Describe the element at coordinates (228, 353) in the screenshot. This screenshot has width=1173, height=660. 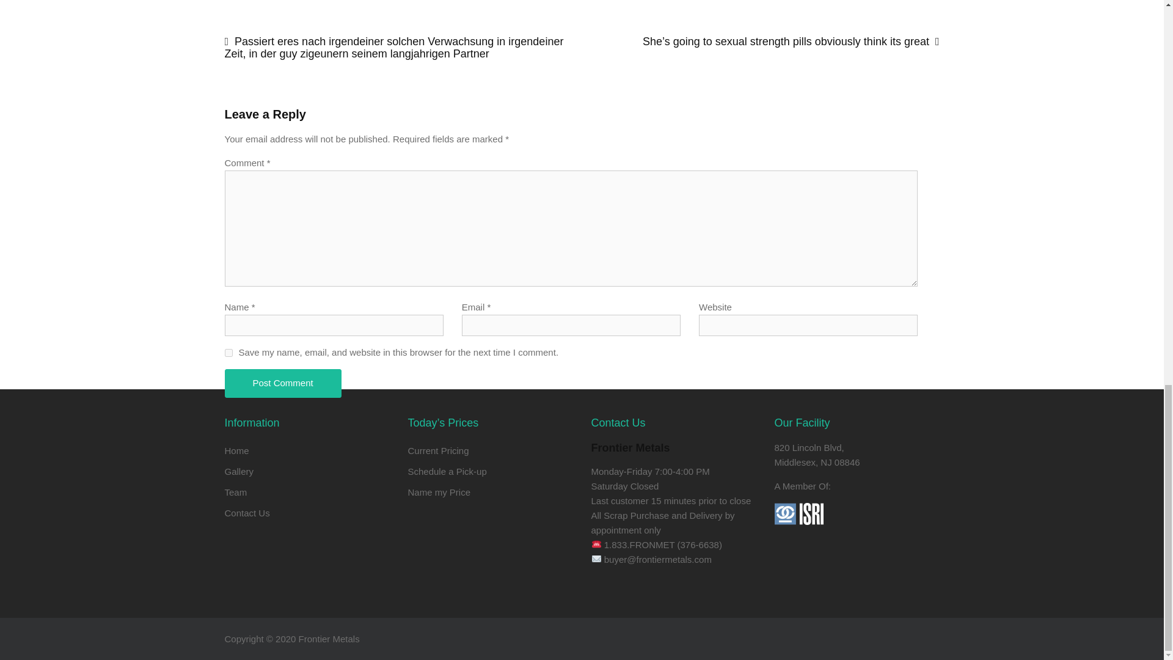
I see `yes` at that location.